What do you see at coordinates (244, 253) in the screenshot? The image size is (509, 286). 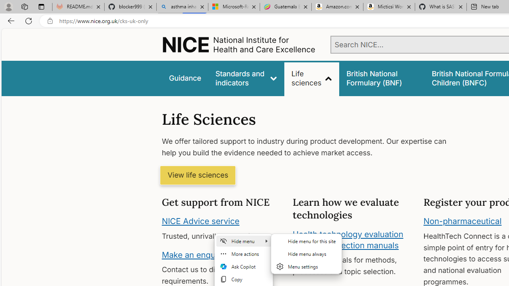 I see `More actions` at bounding box center [244, 253].